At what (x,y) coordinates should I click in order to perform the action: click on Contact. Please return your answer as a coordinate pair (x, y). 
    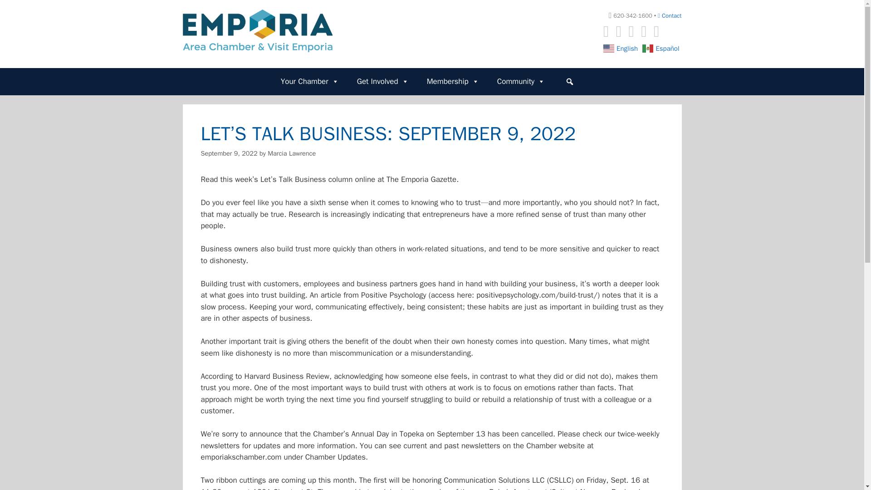
    Looking at the image, I should click on (669, 15).